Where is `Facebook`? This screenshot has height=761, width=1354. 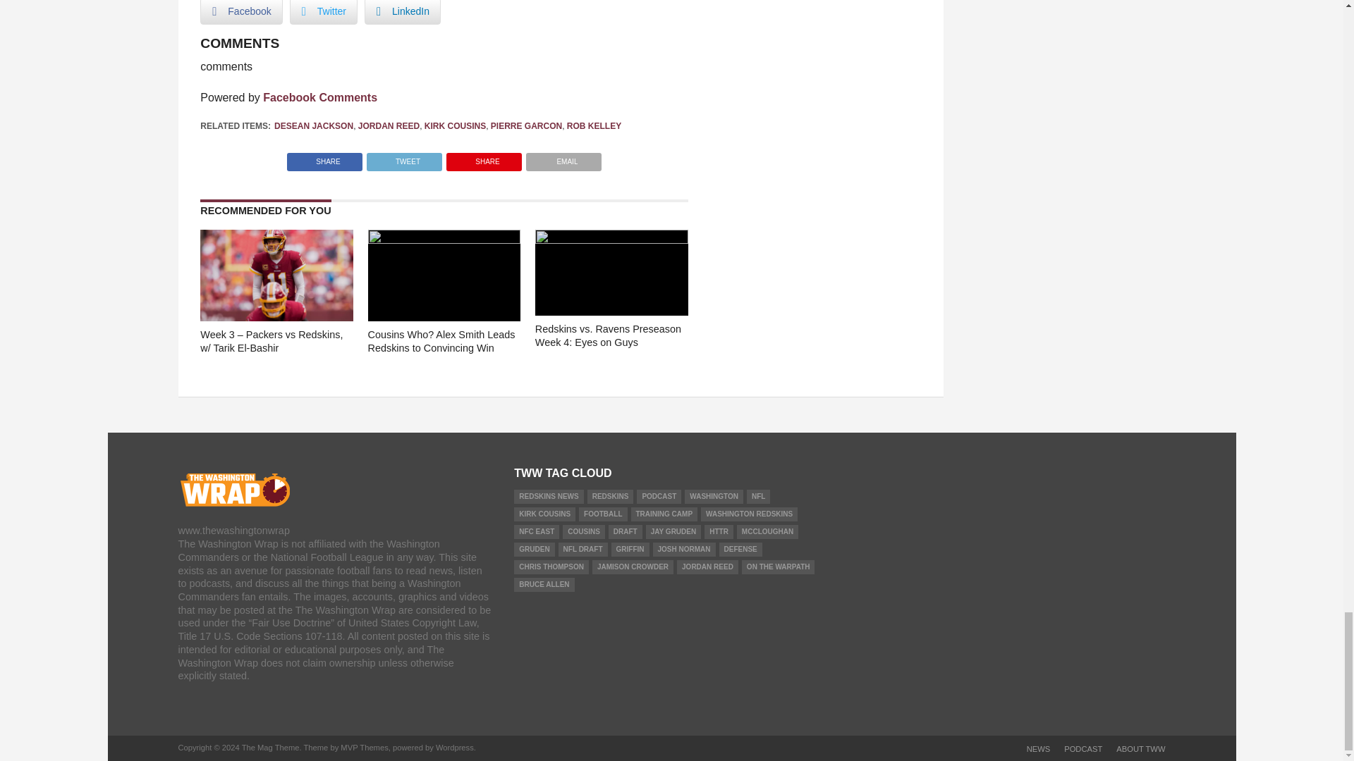
Facebook is located at coordinates (241, 12).